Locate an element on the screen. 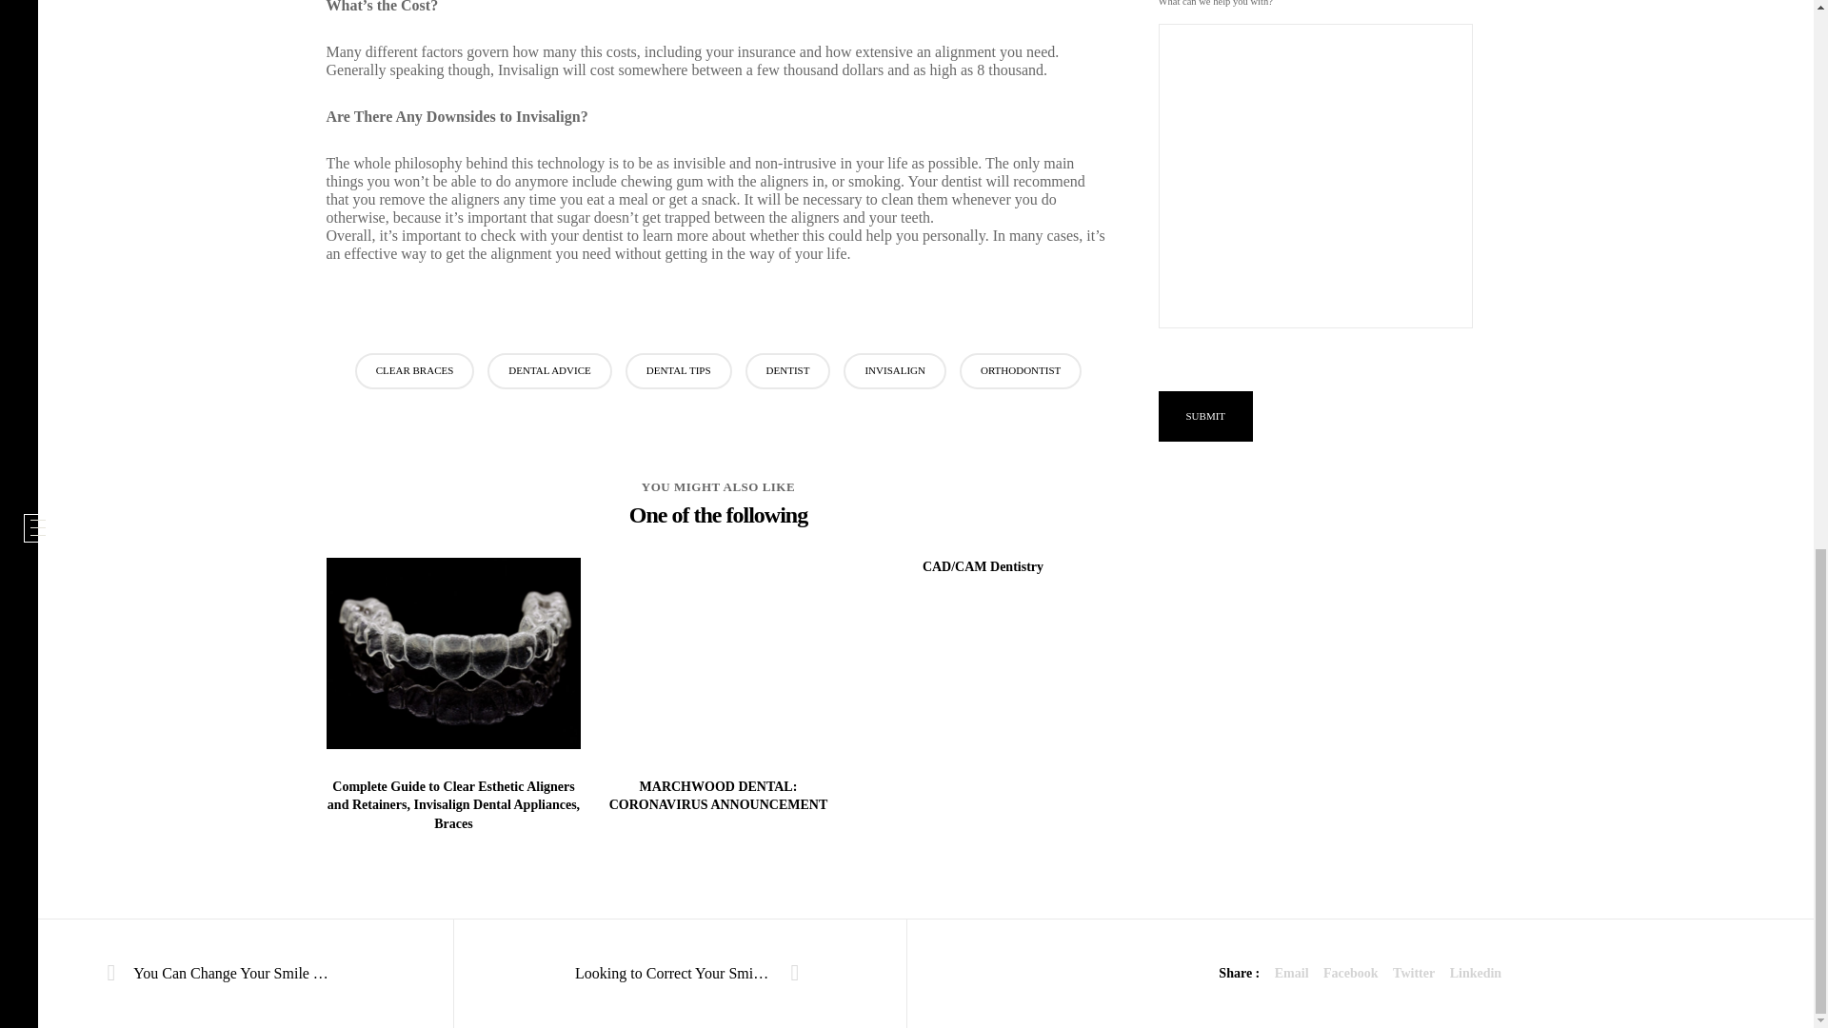 The image size is (1828, 1028). DENTAL TIPS is located at coordinates (678, 371).